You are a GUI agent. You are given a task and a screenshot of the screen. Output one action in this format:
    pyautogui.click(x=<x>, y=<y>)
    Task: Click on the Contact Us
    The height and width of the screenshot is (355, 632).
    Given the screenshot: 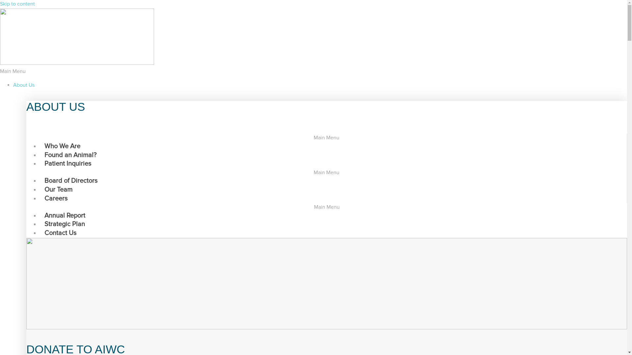 What is the action you would take?
    pyautogui.click(x=60, y=233)
    